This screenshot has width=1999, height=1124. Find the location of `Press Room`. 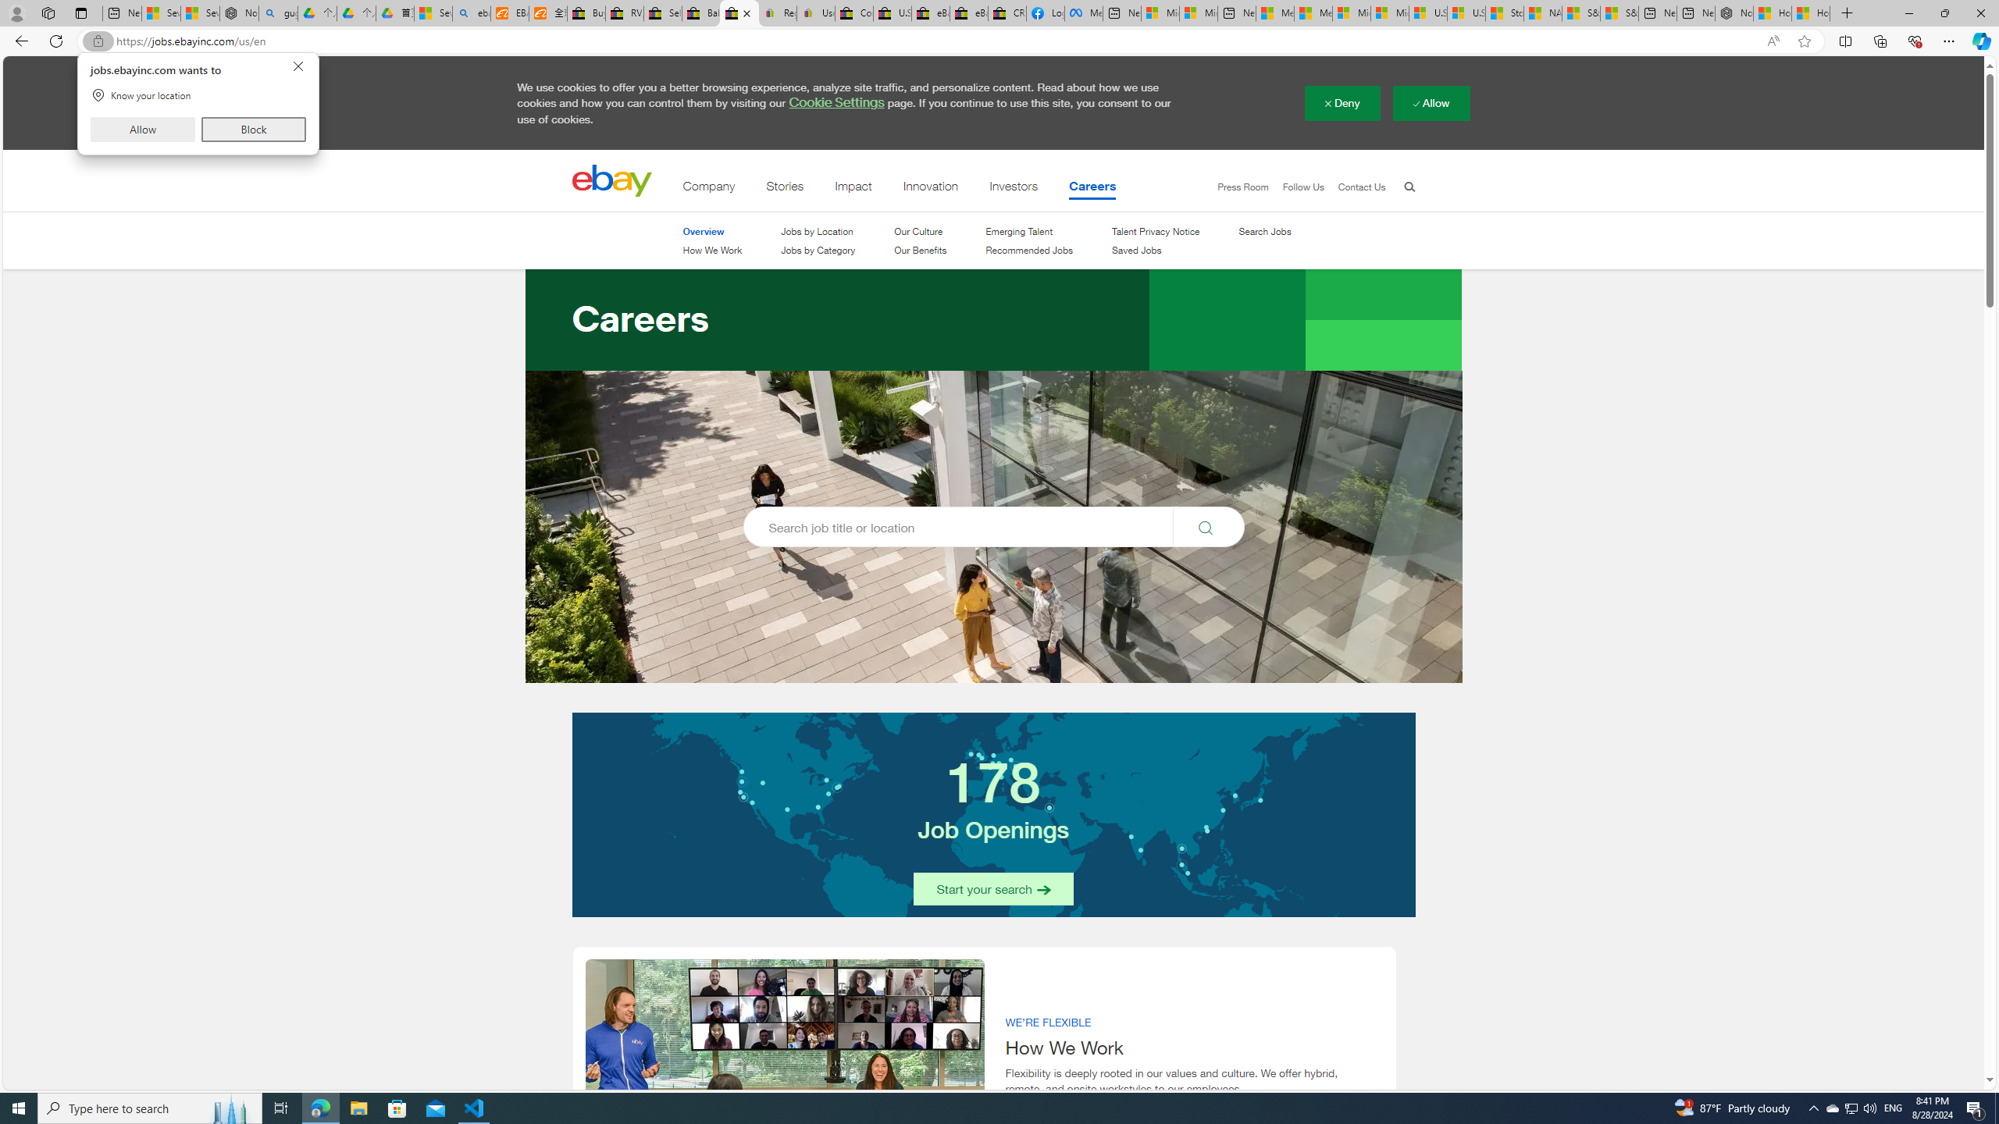

Press Room is located at coordinates (1243, 187).